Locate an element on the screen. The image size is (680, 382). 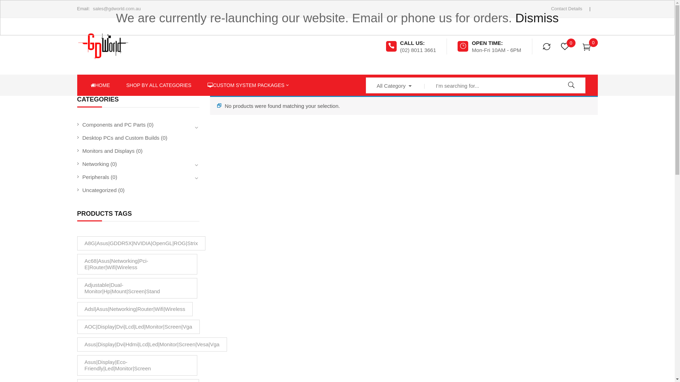
sales@gdworld.com.au is located at coordinates (117, 8).